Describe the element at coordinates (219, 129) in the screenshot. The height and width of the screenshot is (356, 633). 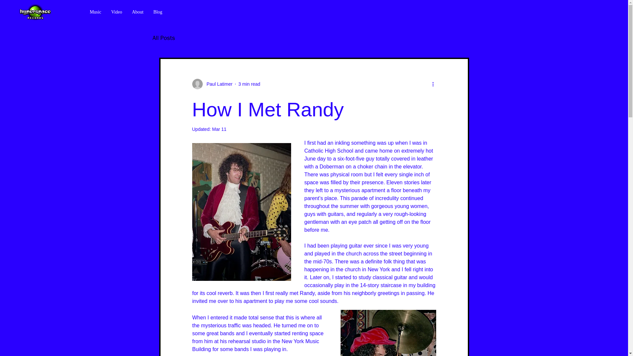
I see `Mar 11` at that location.